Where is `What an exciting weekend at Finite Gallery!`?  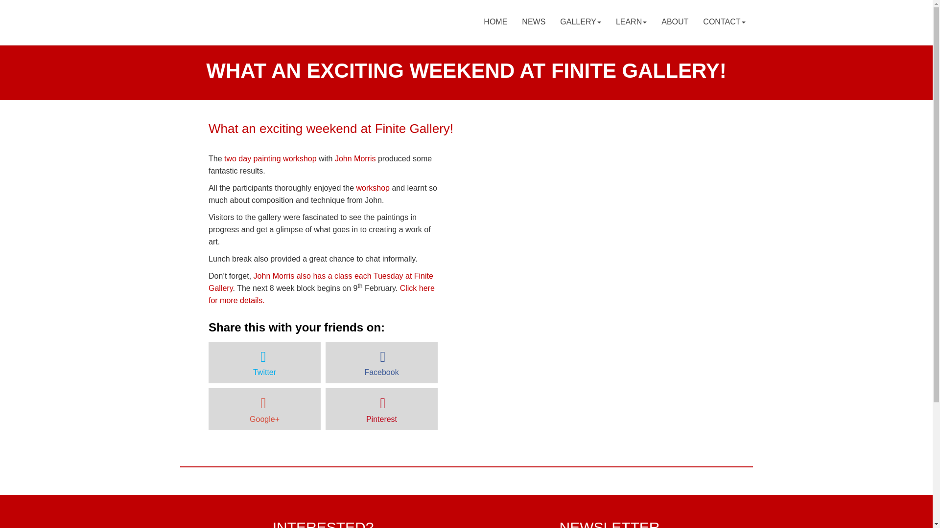 What an exciting weekend at Finite Gallery! is located at coordinates (331, 128).